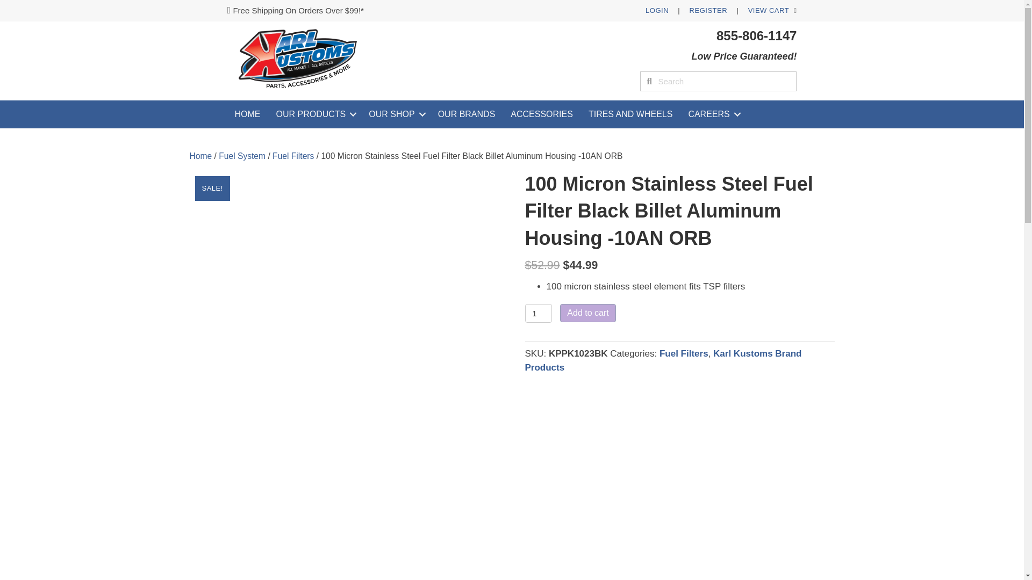 The height and width of the screenshot is (580, 1032). Describe the element at coordinates (657, 10) in the screenshot. I see `LOGIN` at that location.